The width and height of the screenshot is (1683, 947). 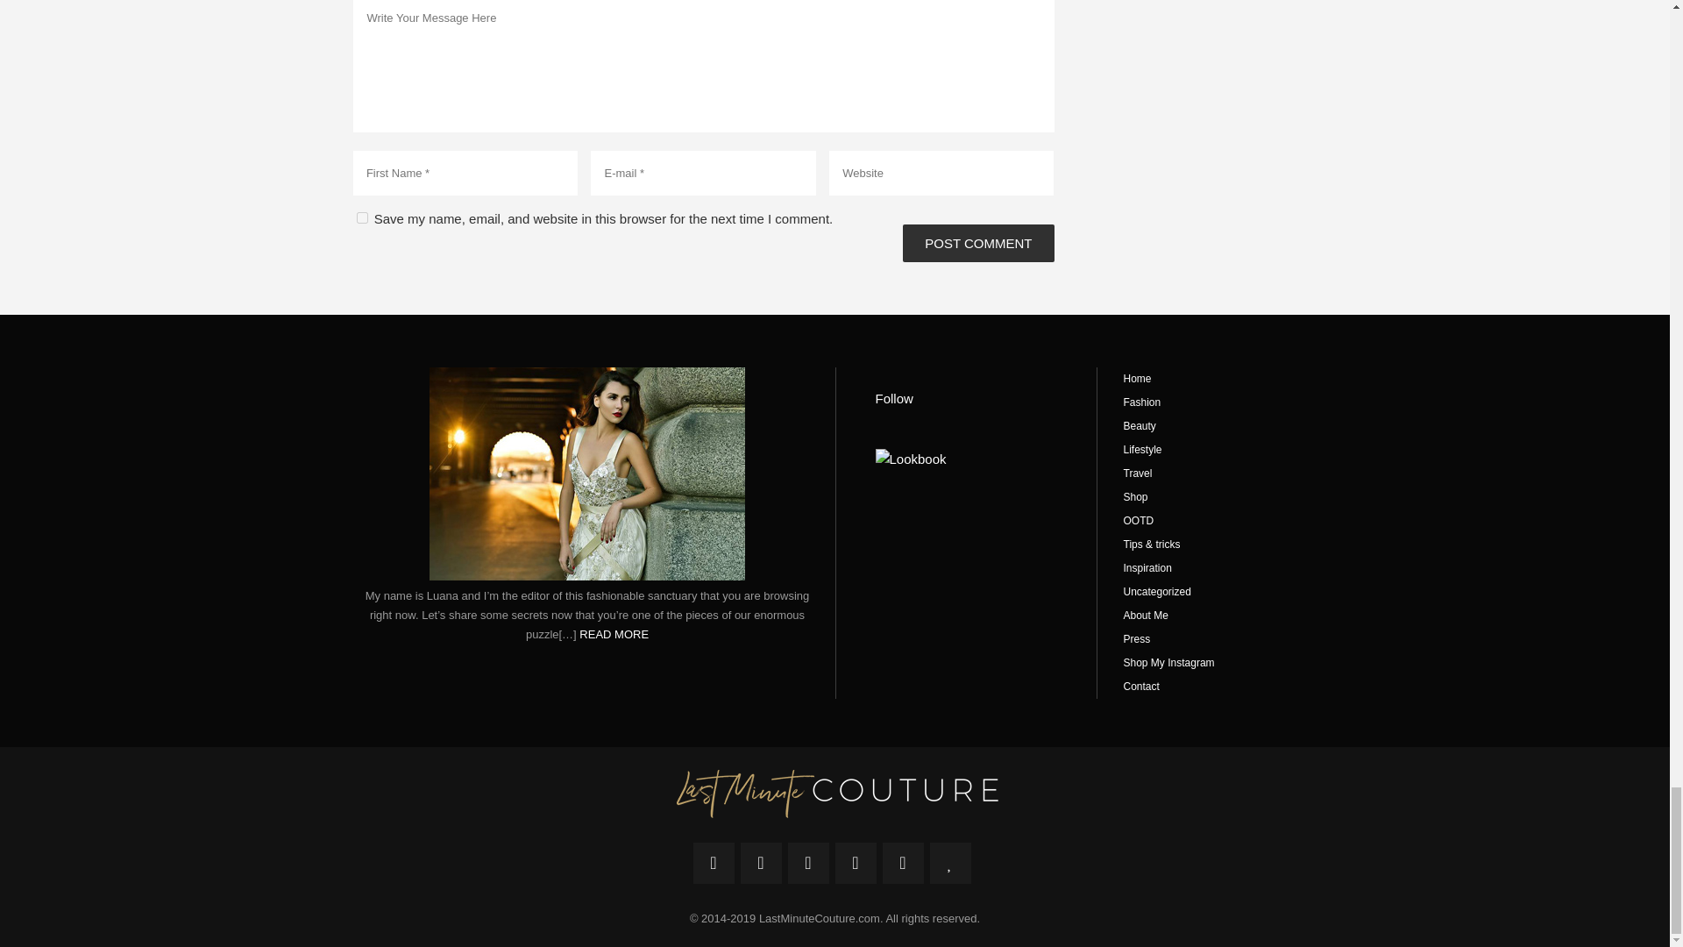 I want to click on yes, so click(x=361, y=217).